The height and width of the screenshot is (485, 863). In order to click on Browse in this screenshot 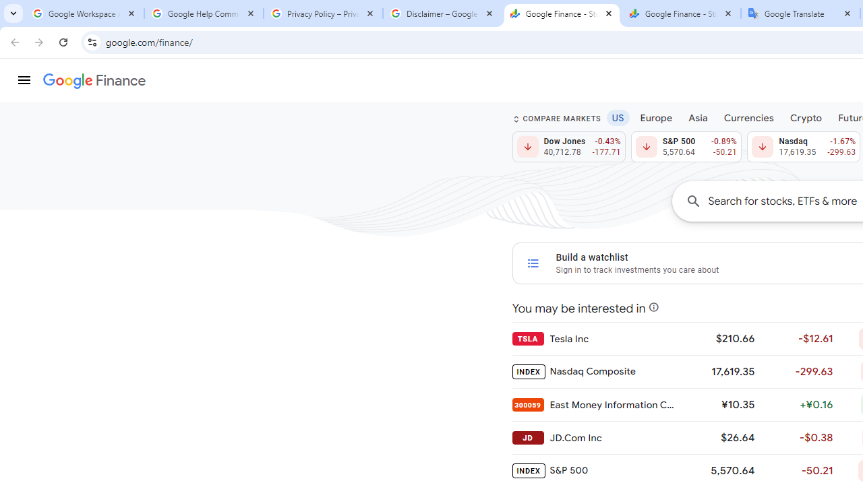, I will do `click(343, 380)`.